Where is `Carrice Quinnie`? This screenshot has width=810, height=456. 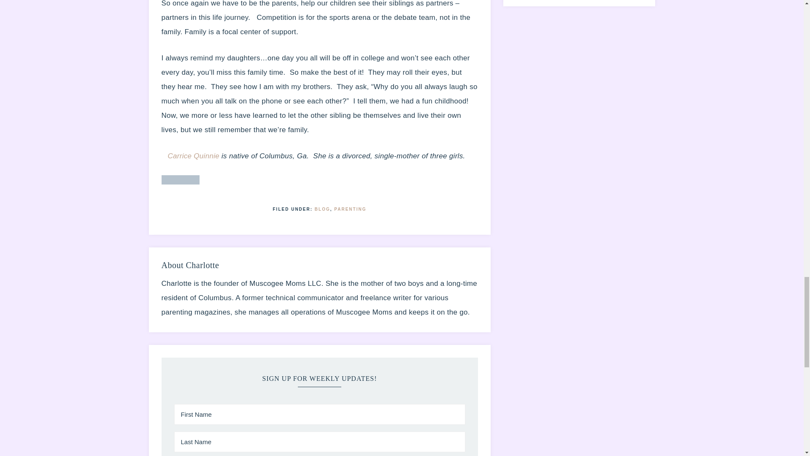 Carrice Quinnie is located at coordinates (193, 156).